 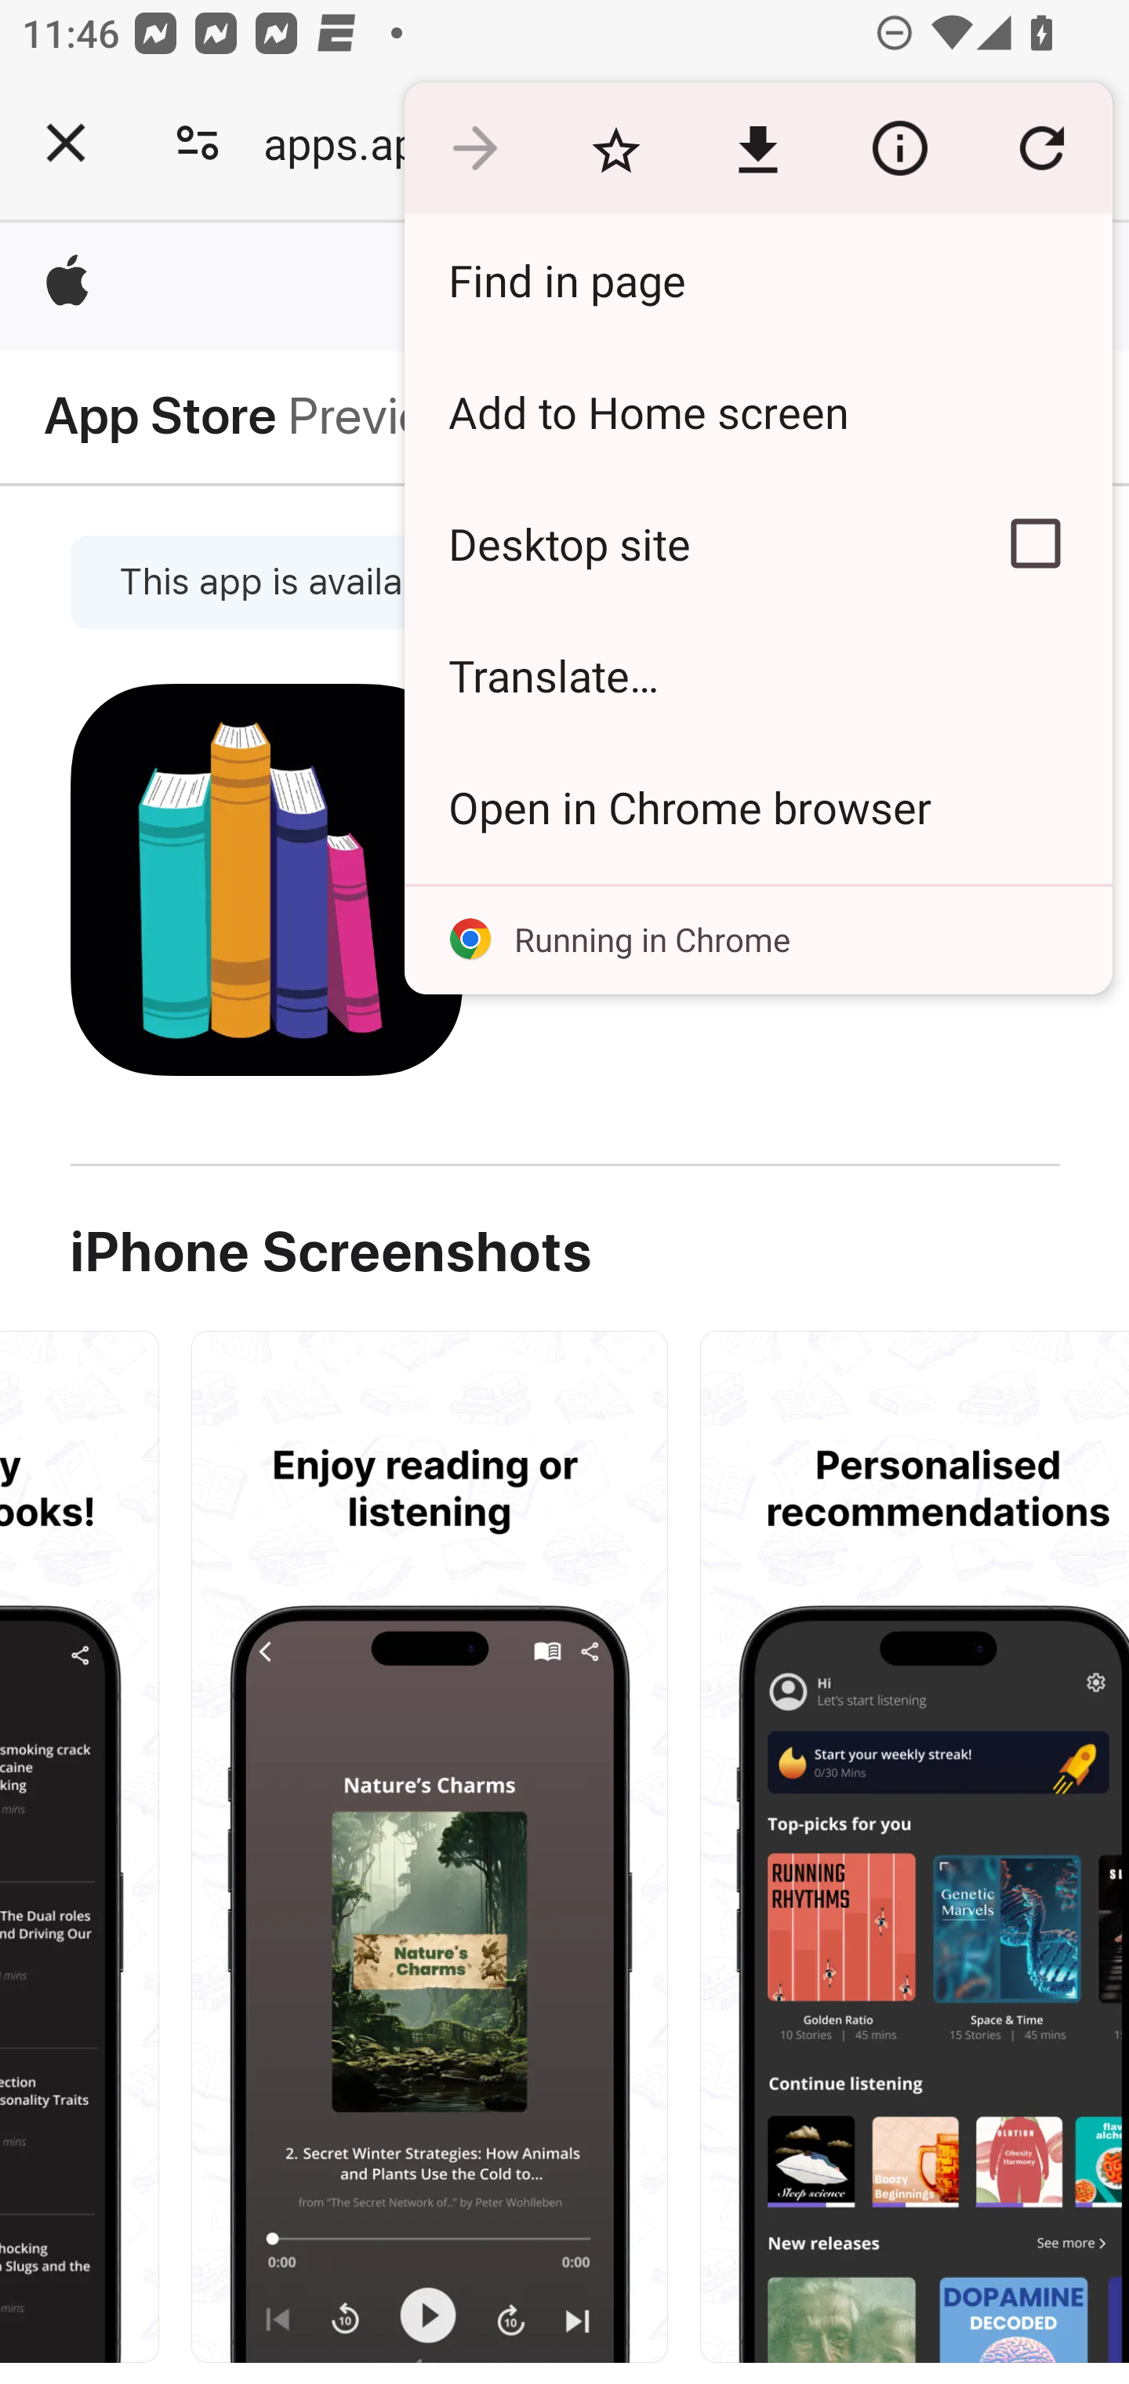 What do you see at coordinates (757, 676) in the screenshot?
I see `Translate…` at bounding box center [757, 676].